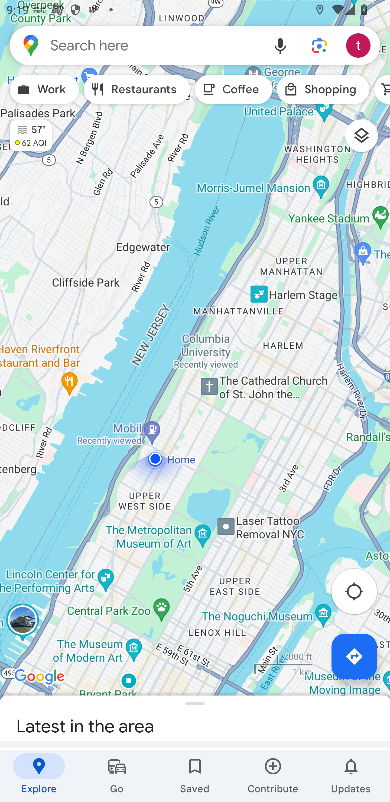 The image size is (390, 802). Describe the element at coordinates (233, 89) in the screenshot. I see `Coffee Search for Coffee` at that location.